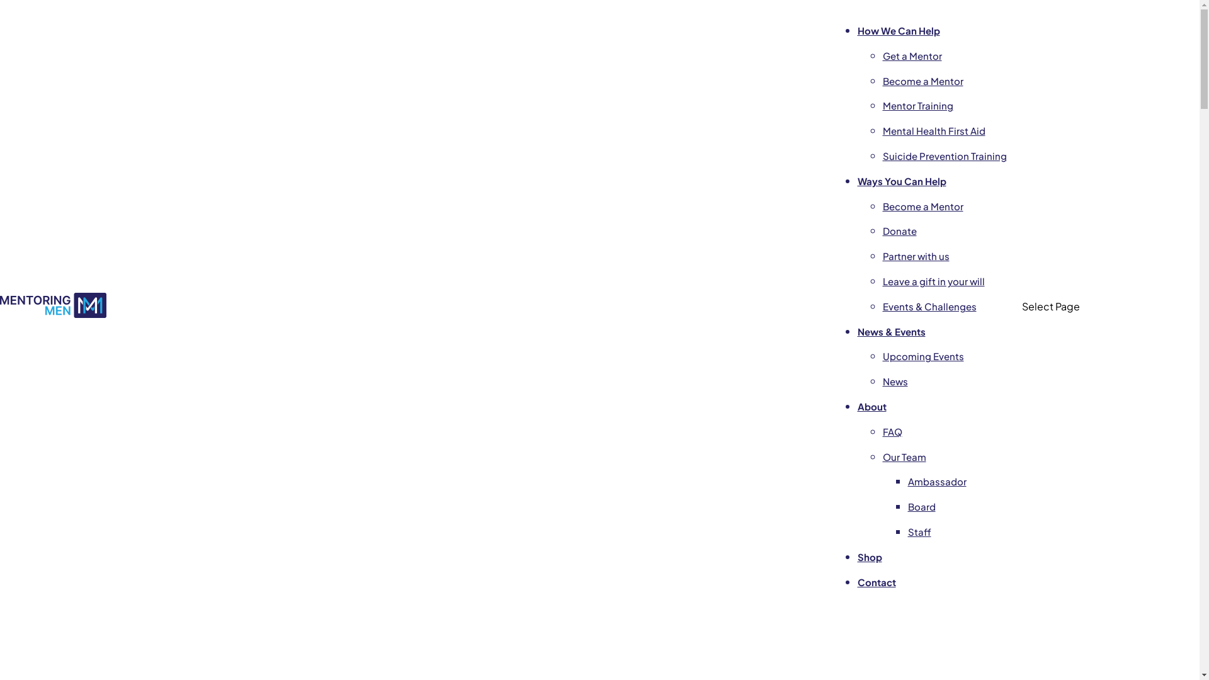  What do you see at coordinates (923, 207) in the screenshot?
I see `Become a Mentor` at bounding box center [923, 207].